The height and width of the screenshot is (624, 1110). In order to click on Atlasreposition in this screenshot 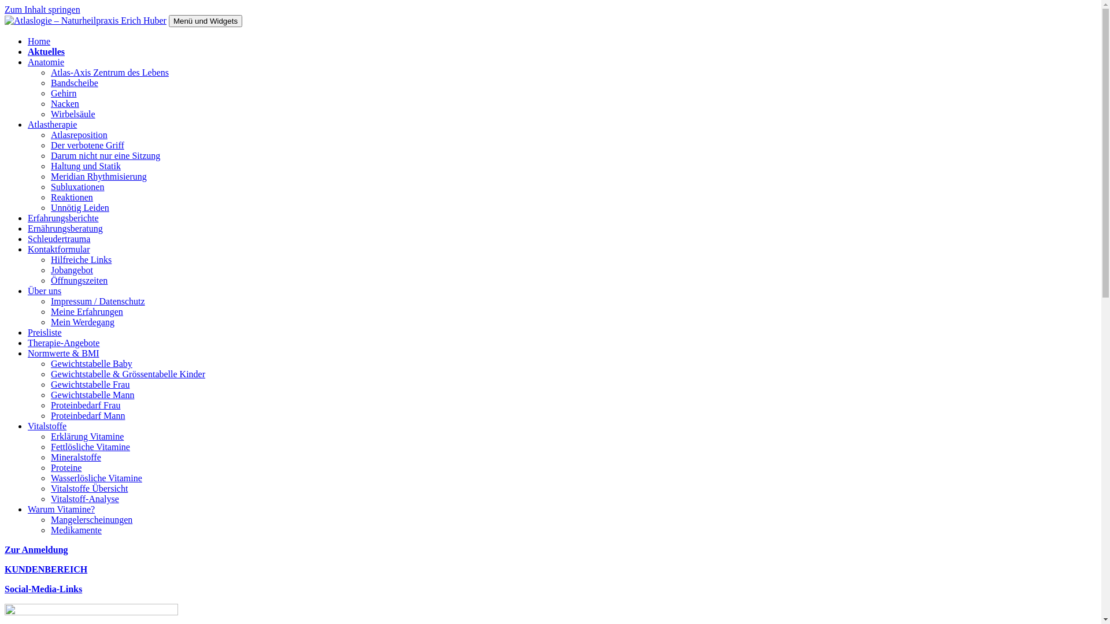, I will do `click(79, 135)`.